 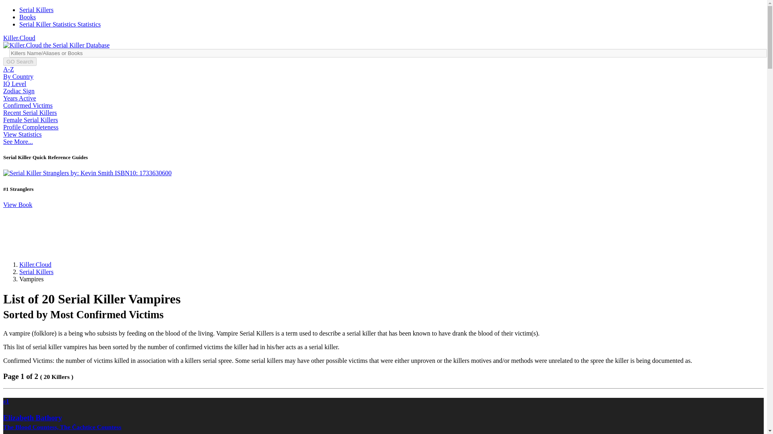 What do you see at coordinates (19, 91) in the screenshot?
I see `Serial Killers by Astrological Sign` at bounding box center [19, 91].